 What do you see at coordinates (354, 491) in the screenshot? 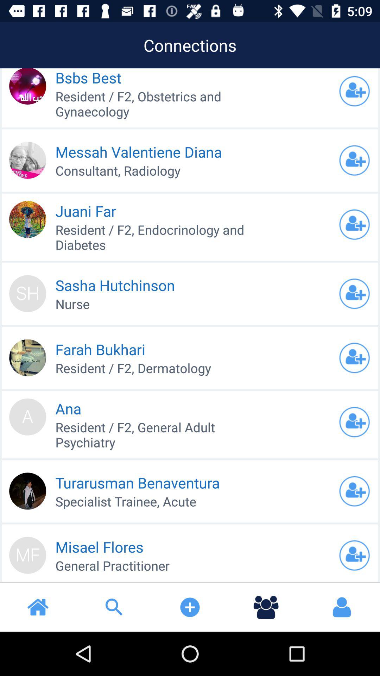
I see `open profile` at bounding box center [354, 491].